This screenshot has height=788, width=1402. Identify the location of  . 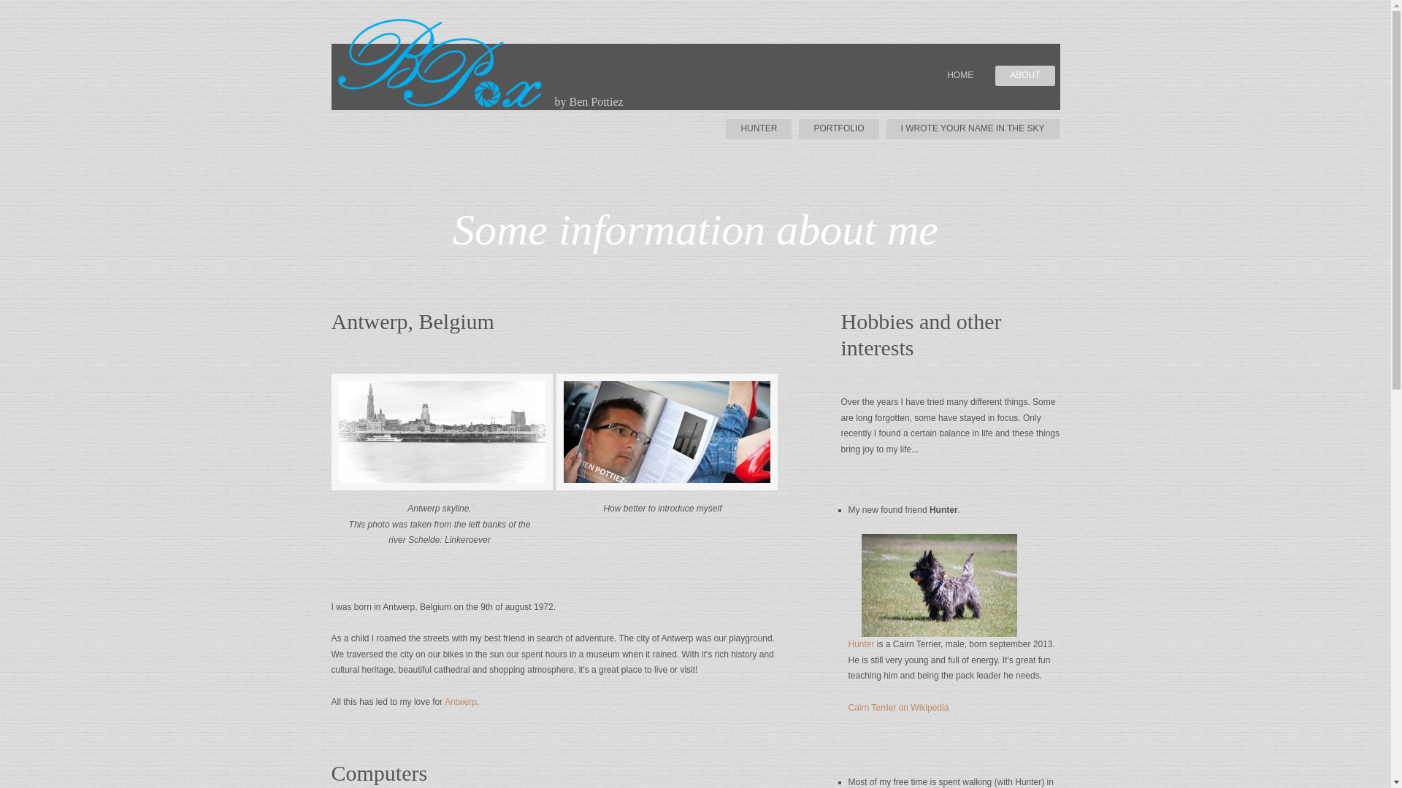
(850, 692).